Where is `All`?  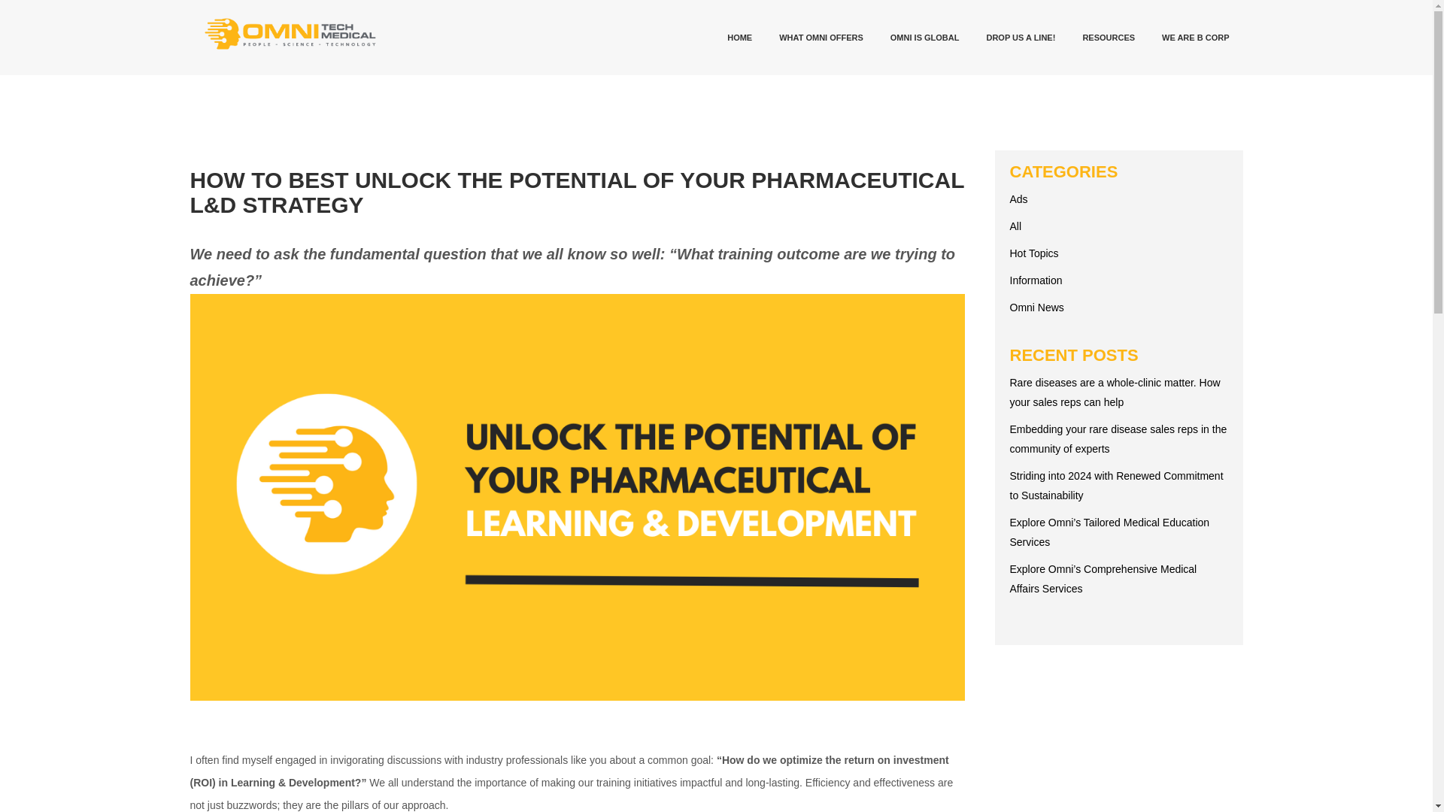 All is located at coordinates (1015, 226).